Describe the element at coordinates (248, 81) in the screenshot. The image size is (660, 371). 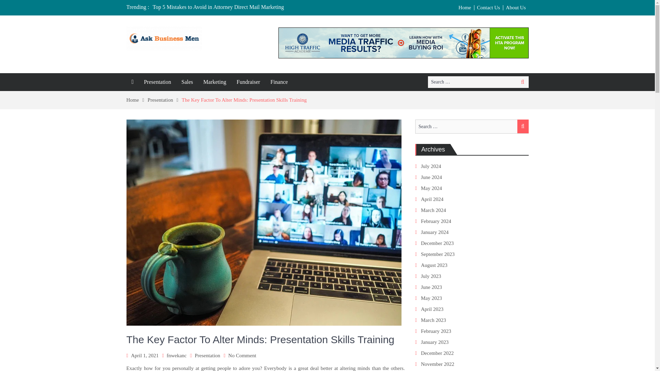
I see `Fundraiser` at that location.